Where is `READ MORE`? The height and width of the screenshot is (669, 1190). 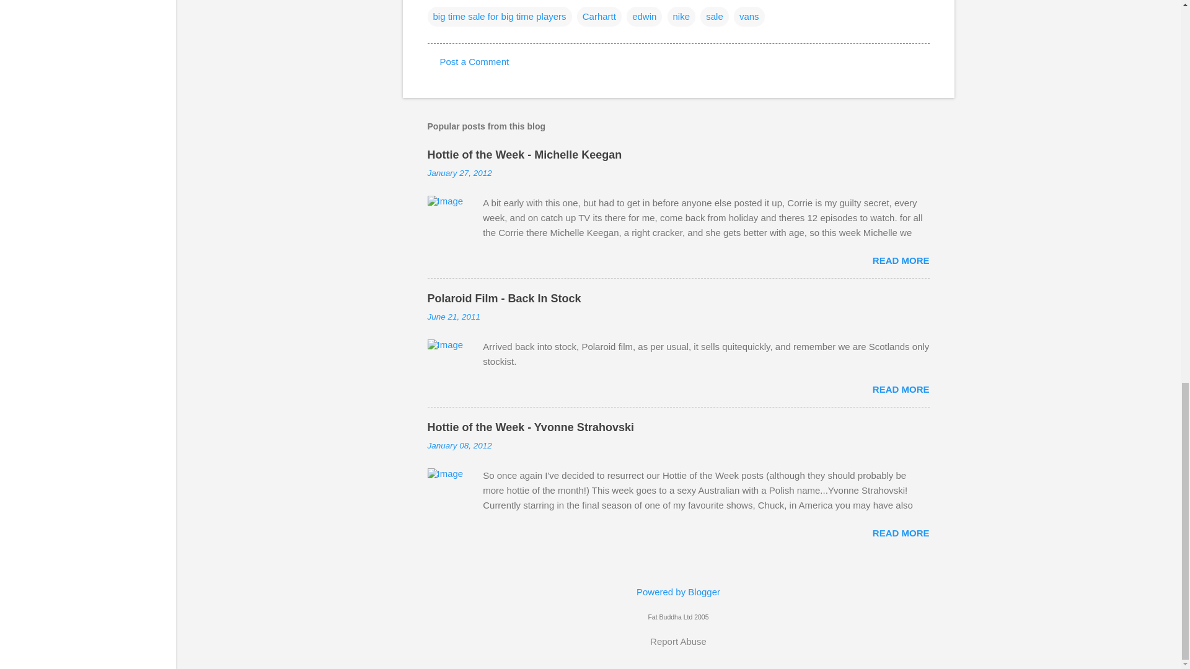 READ MORE is located at coordinates (901, 260).